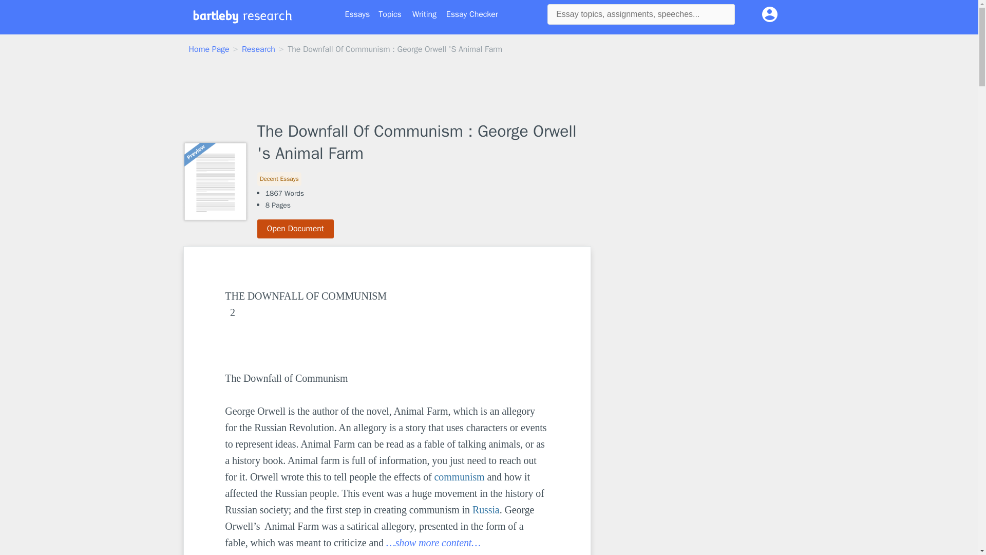 The image size is (986, 555). I want to click on Home Page, so click(210, 49).